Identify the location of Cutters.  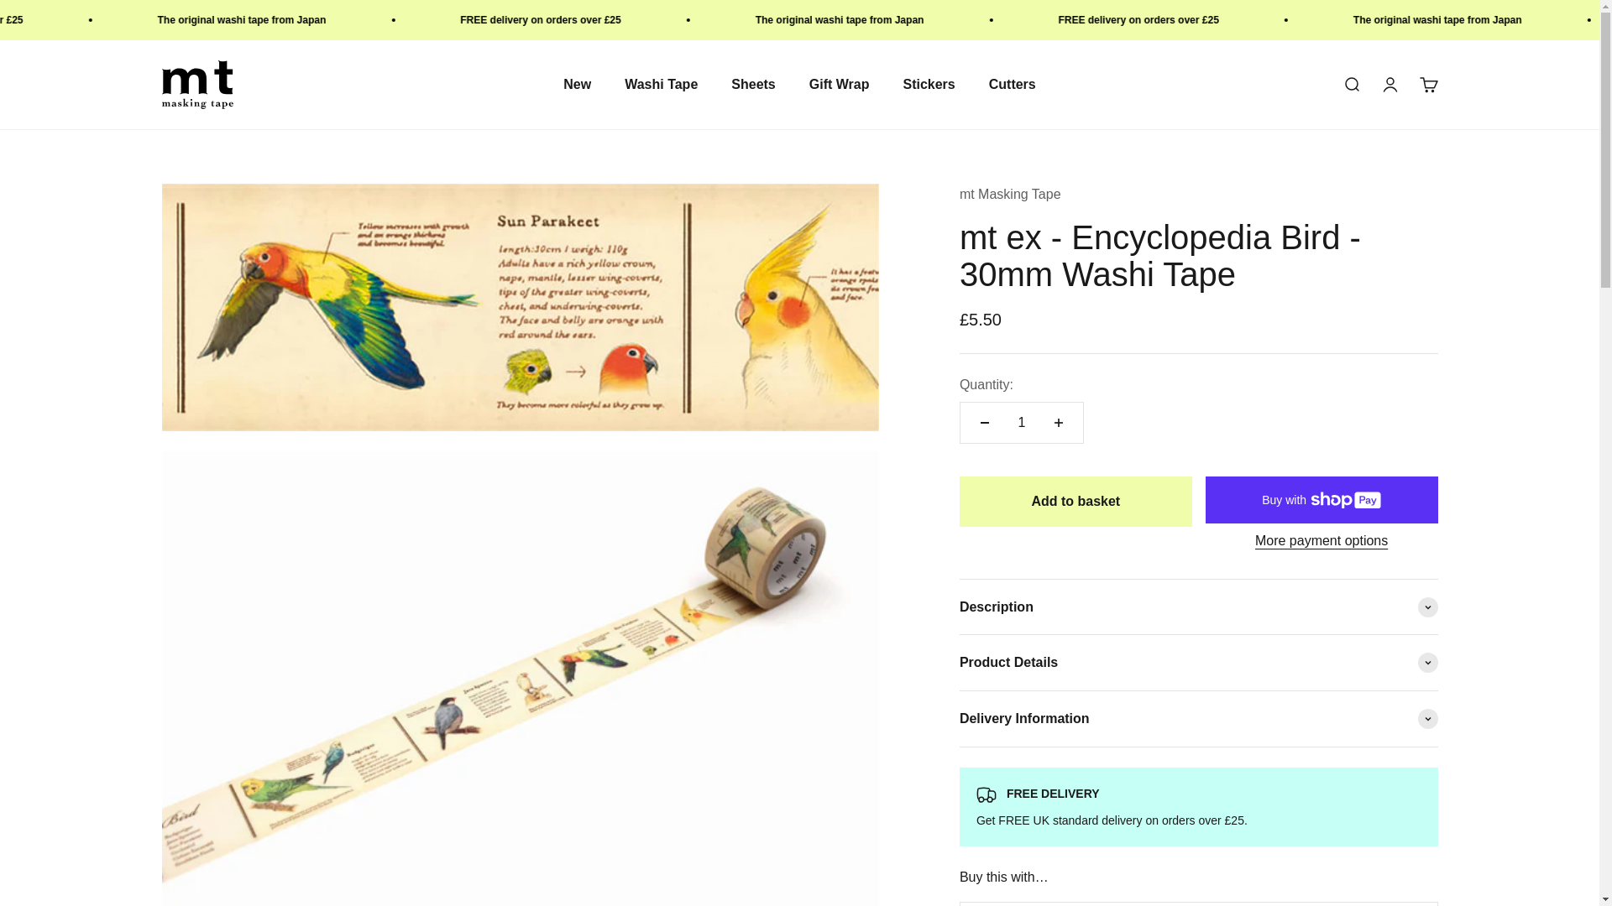
(1013, 84).